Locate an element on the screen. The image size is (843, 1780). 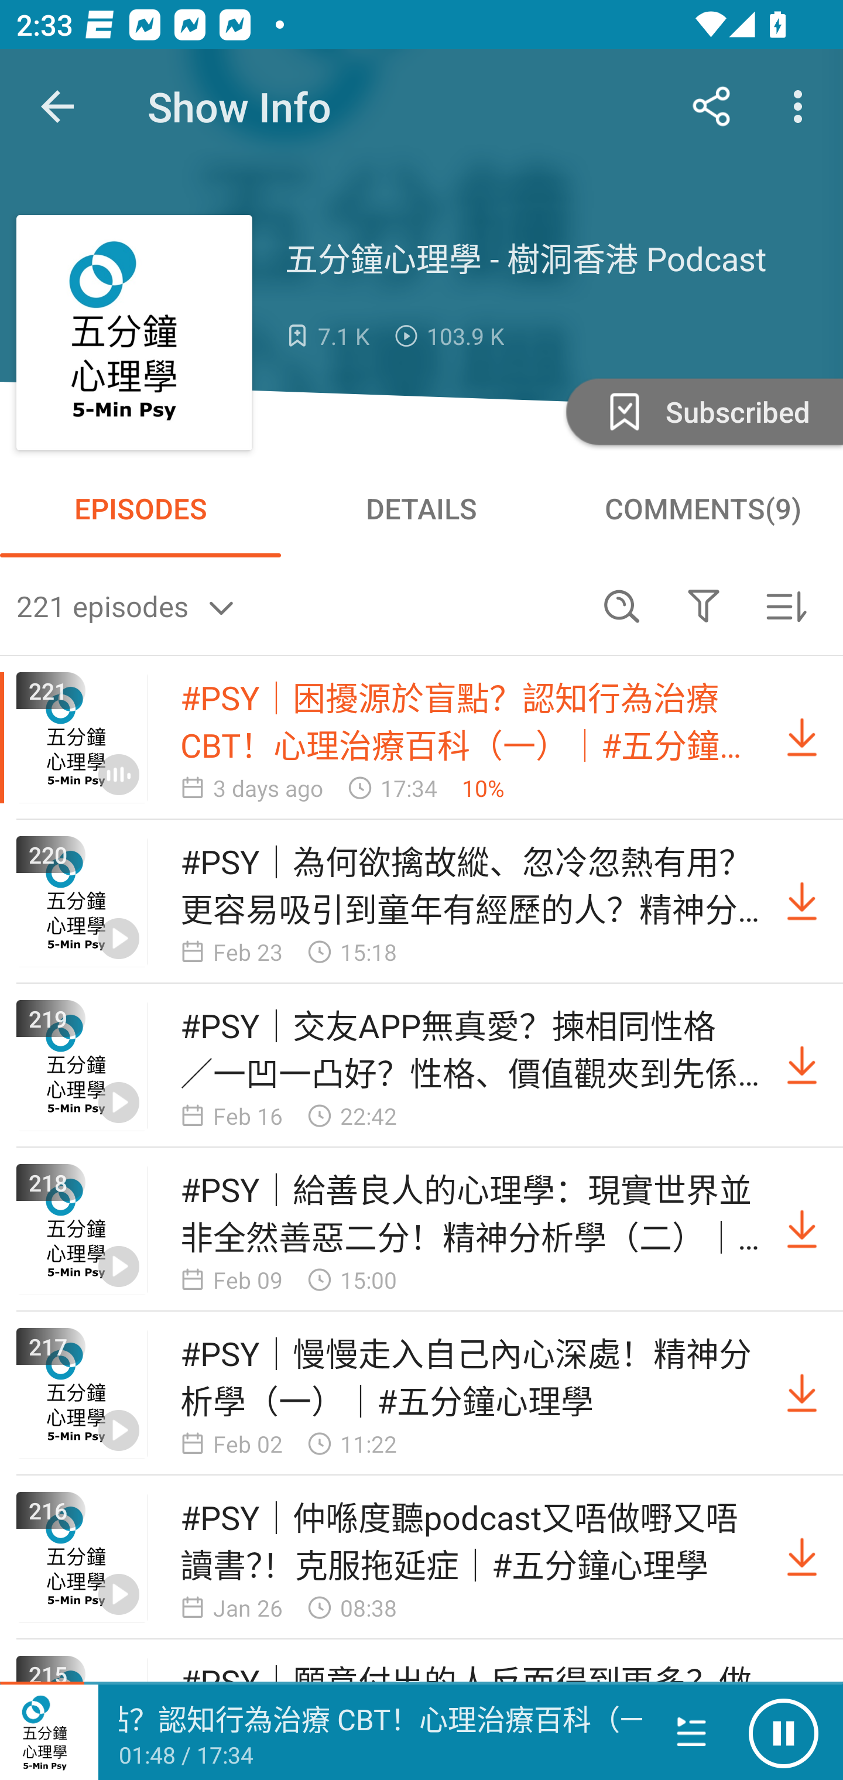
Share is located at coordinates (712, 107).